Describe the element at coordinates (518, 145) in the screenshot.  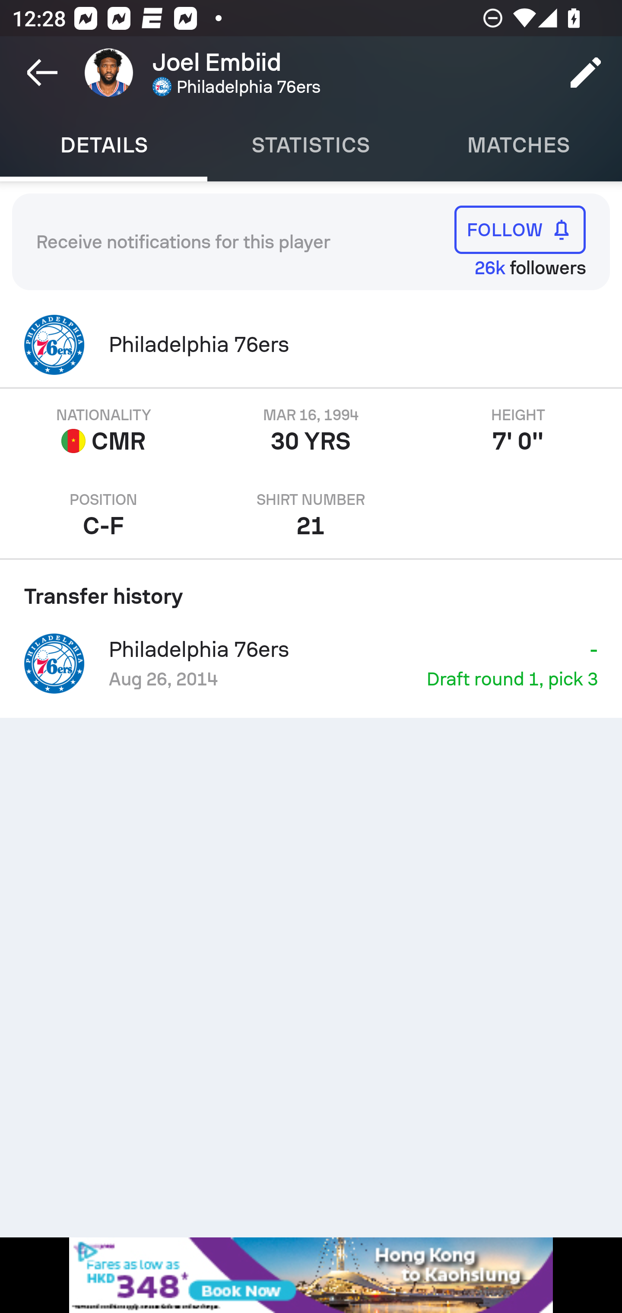
I see `Matches MATCHES` at that location.